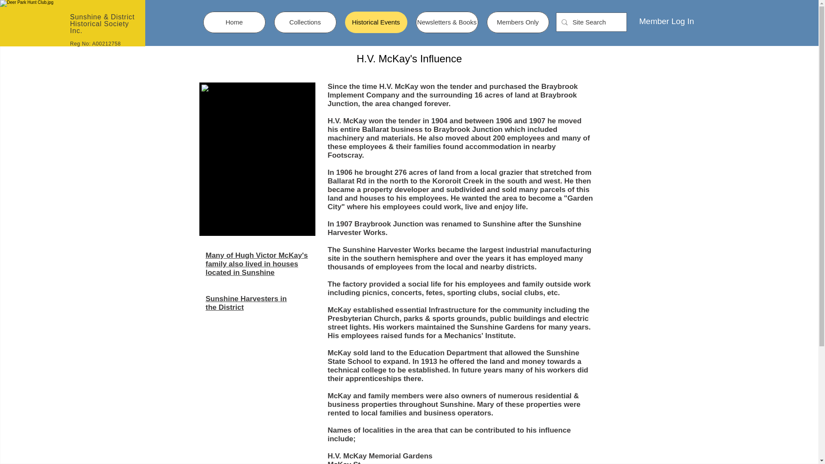  I want to click on Home, so click(234, 22).